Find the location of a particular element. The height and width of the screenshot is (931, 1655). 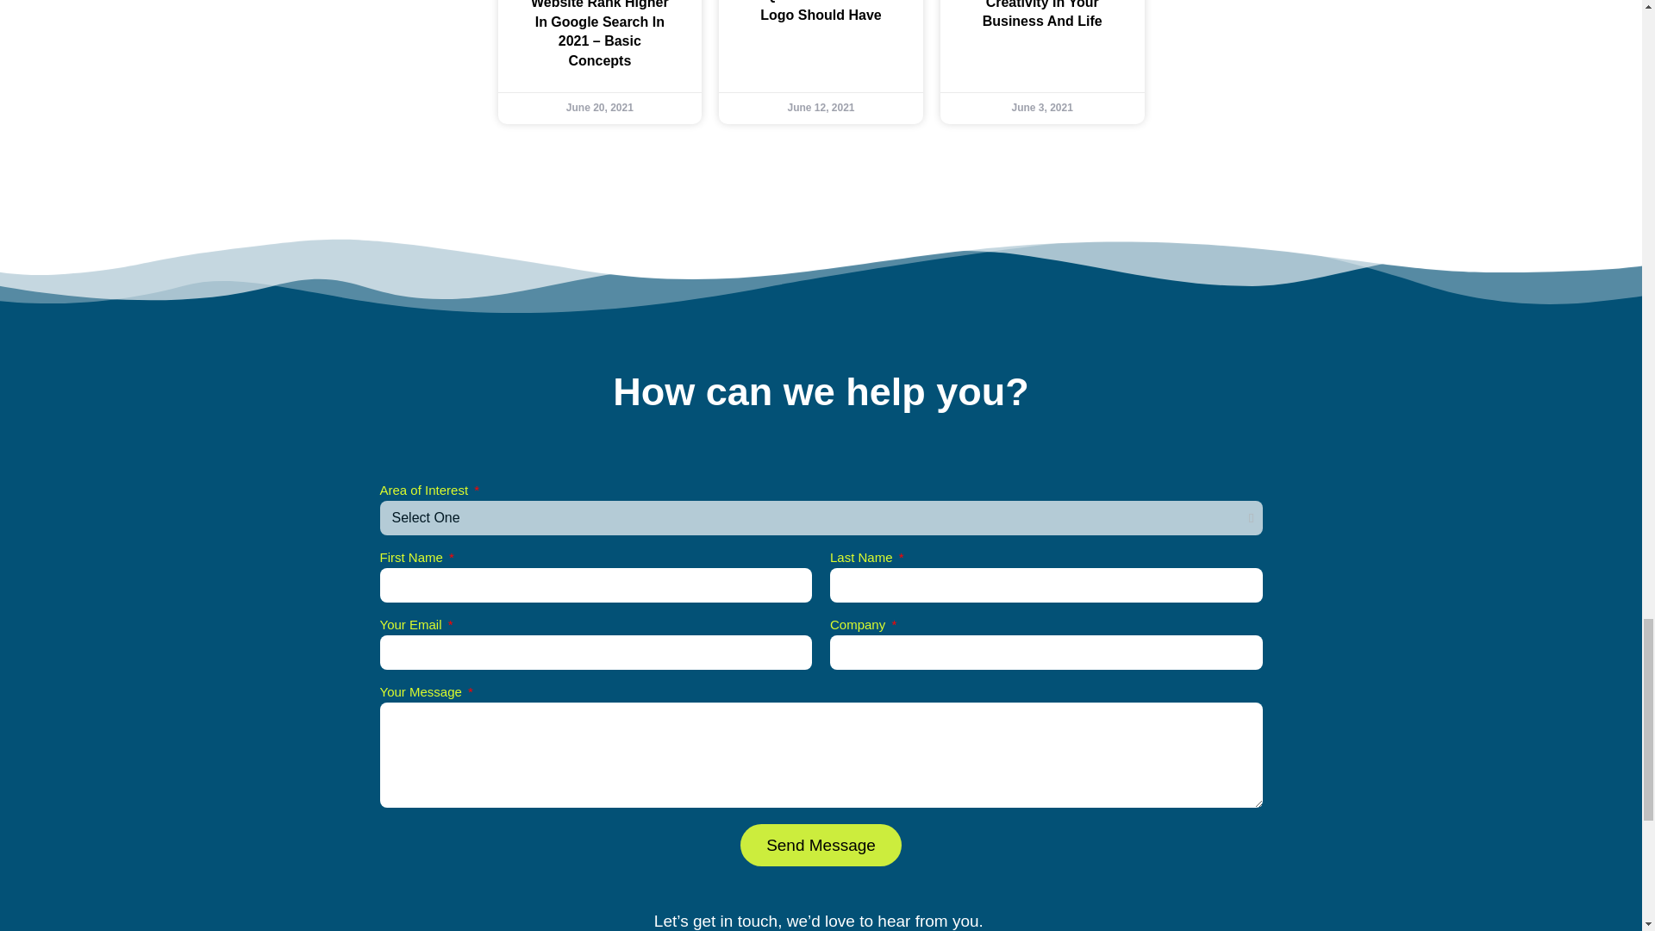

Send Message is located at coordinates (821, 845).